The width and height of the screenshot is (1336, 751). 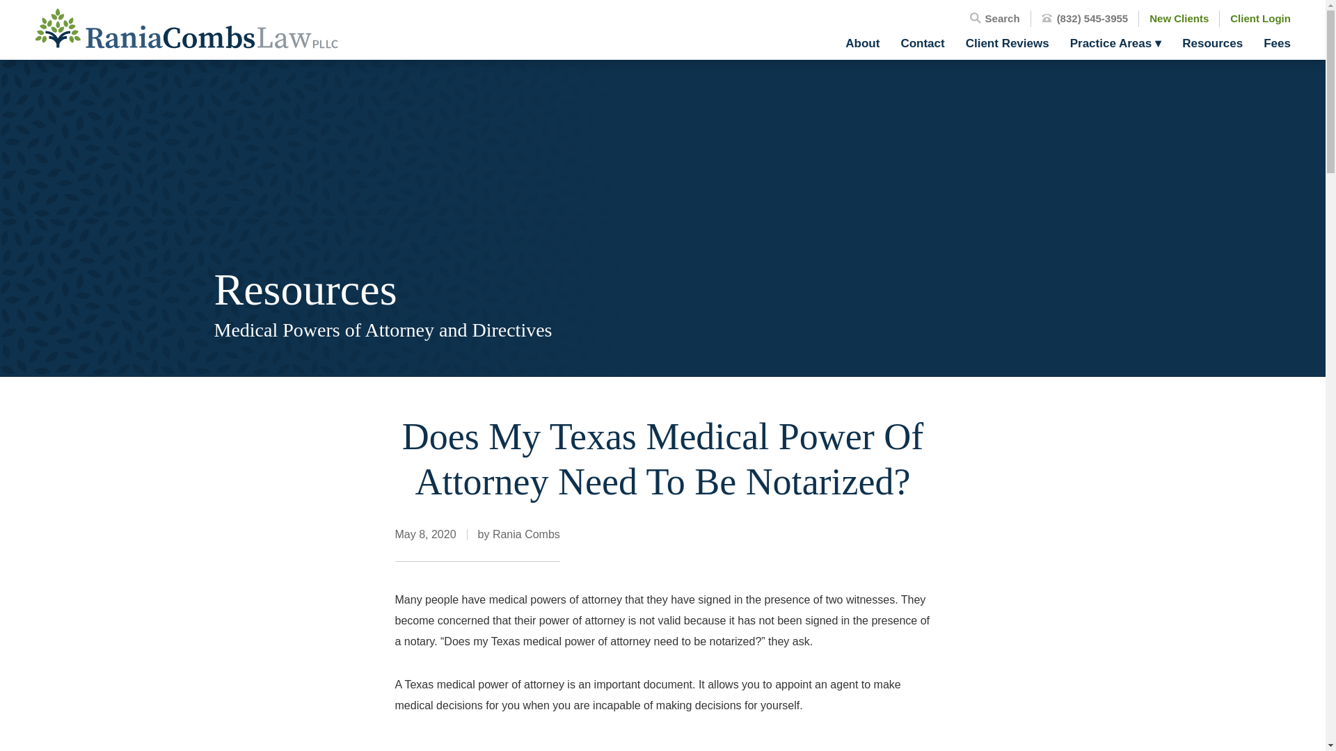 I want to click on Rania Combs Law PLLC Logo, so click(x=186, y=28).